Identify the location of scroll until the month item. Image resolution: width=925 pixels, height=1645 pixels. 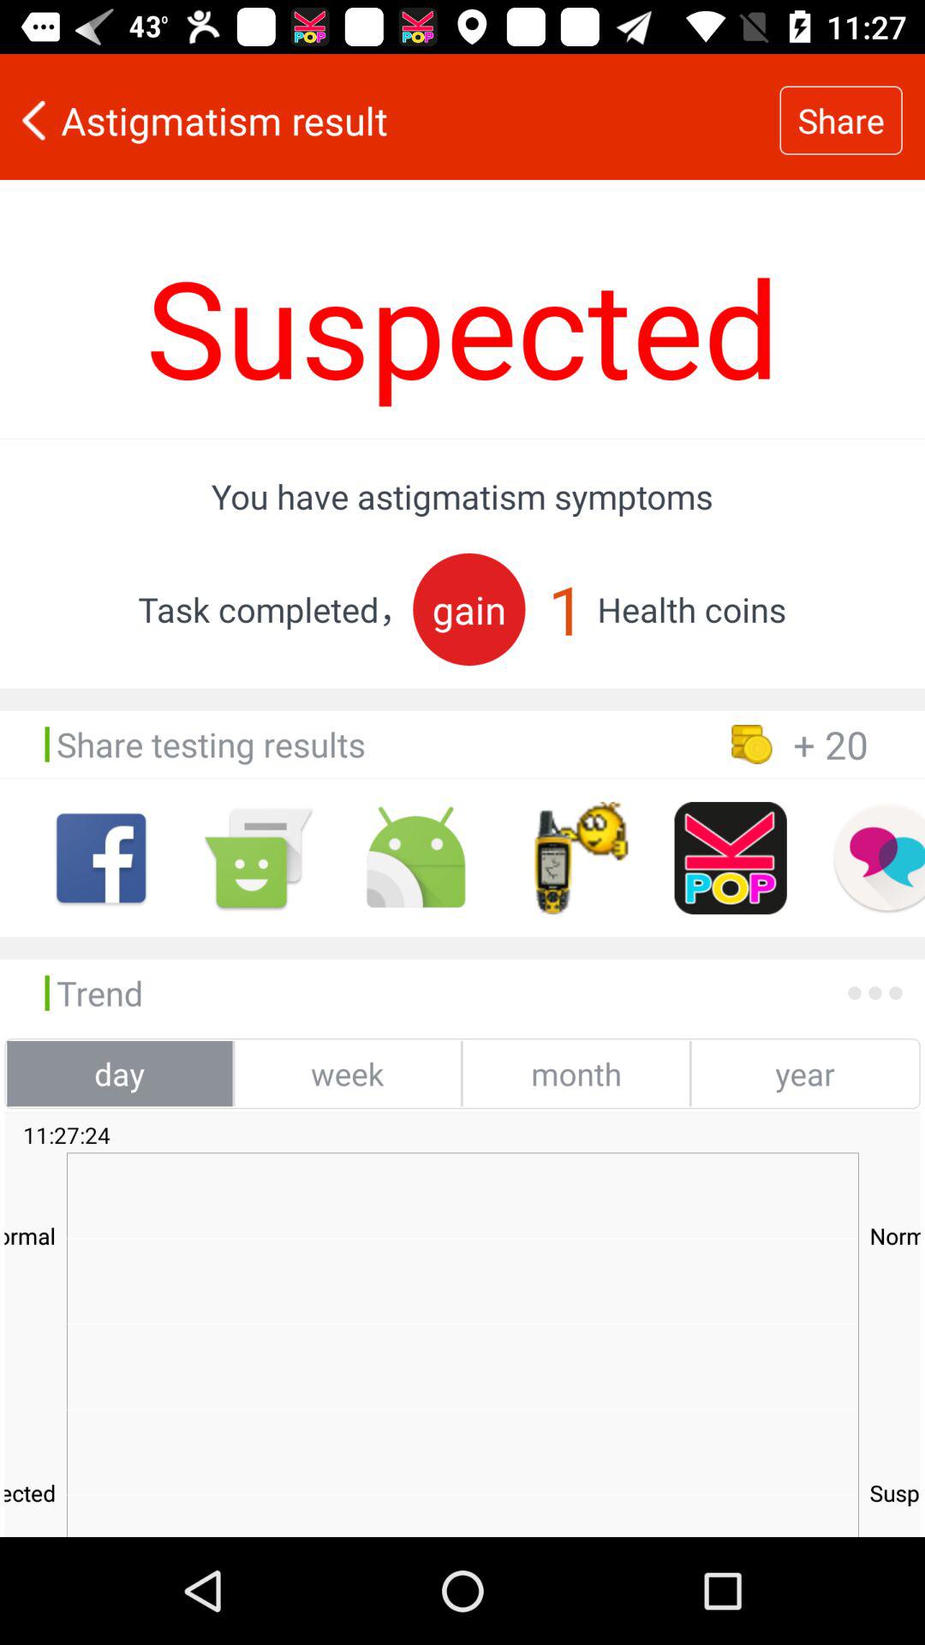
(576, 1074).